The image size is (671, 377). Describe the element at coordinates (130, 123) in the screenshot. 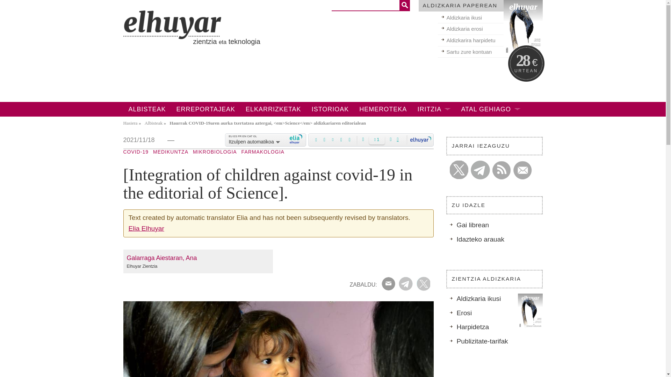

I see `Hasiera` at that location.